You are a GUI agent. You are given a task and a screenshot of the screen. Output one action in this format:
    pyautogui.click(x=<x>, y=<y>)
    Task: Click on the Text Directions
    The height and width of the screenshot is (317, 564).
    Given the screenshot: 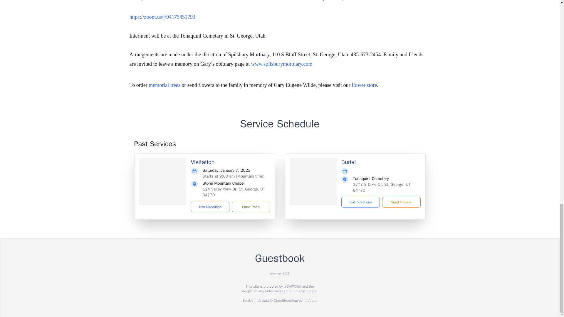 What is the action you would take?
    pyautogui.click(x=360, y=202)
    